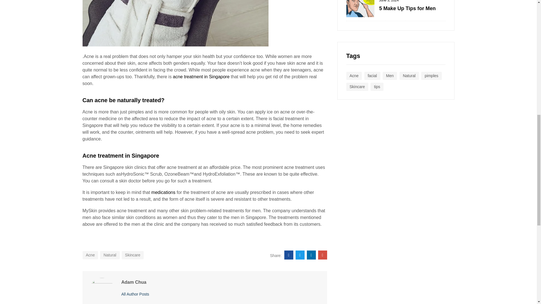 The width and height of the screenshot is (541, 304). I want to click on Acne Treatment in Singapore: Does Natural Remedy Work?, so click(289, 255).